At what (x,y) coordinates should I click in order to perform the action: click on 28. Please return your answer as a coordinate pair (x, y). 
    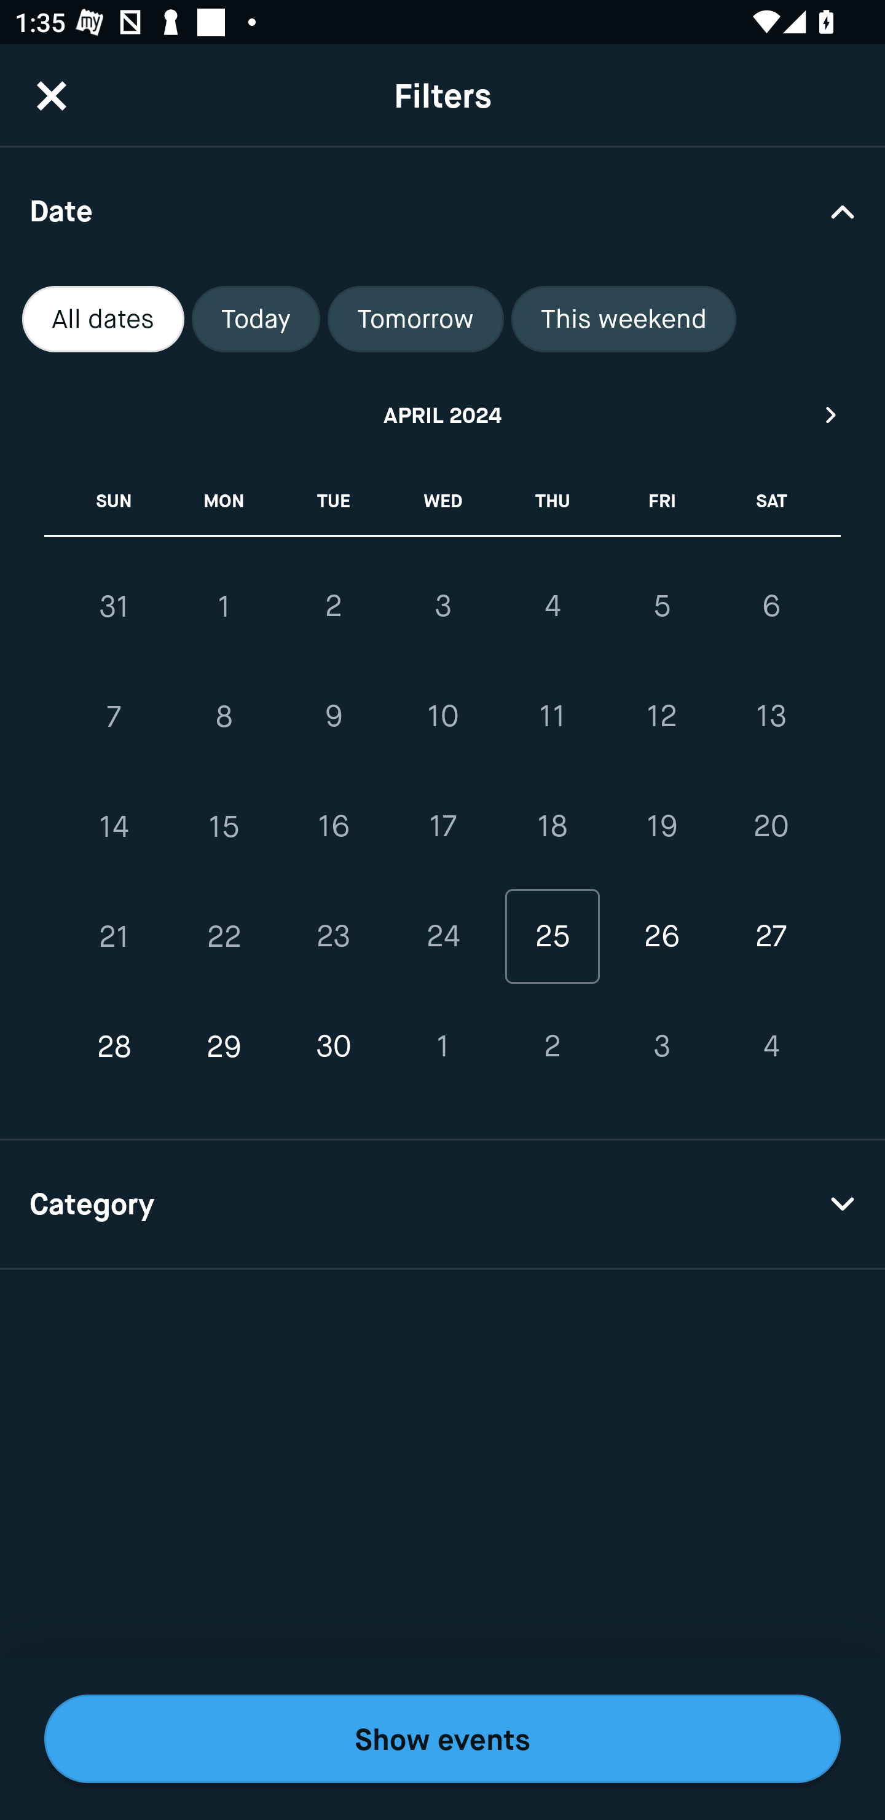
    Looking at the image, I should click on (114, 1046).